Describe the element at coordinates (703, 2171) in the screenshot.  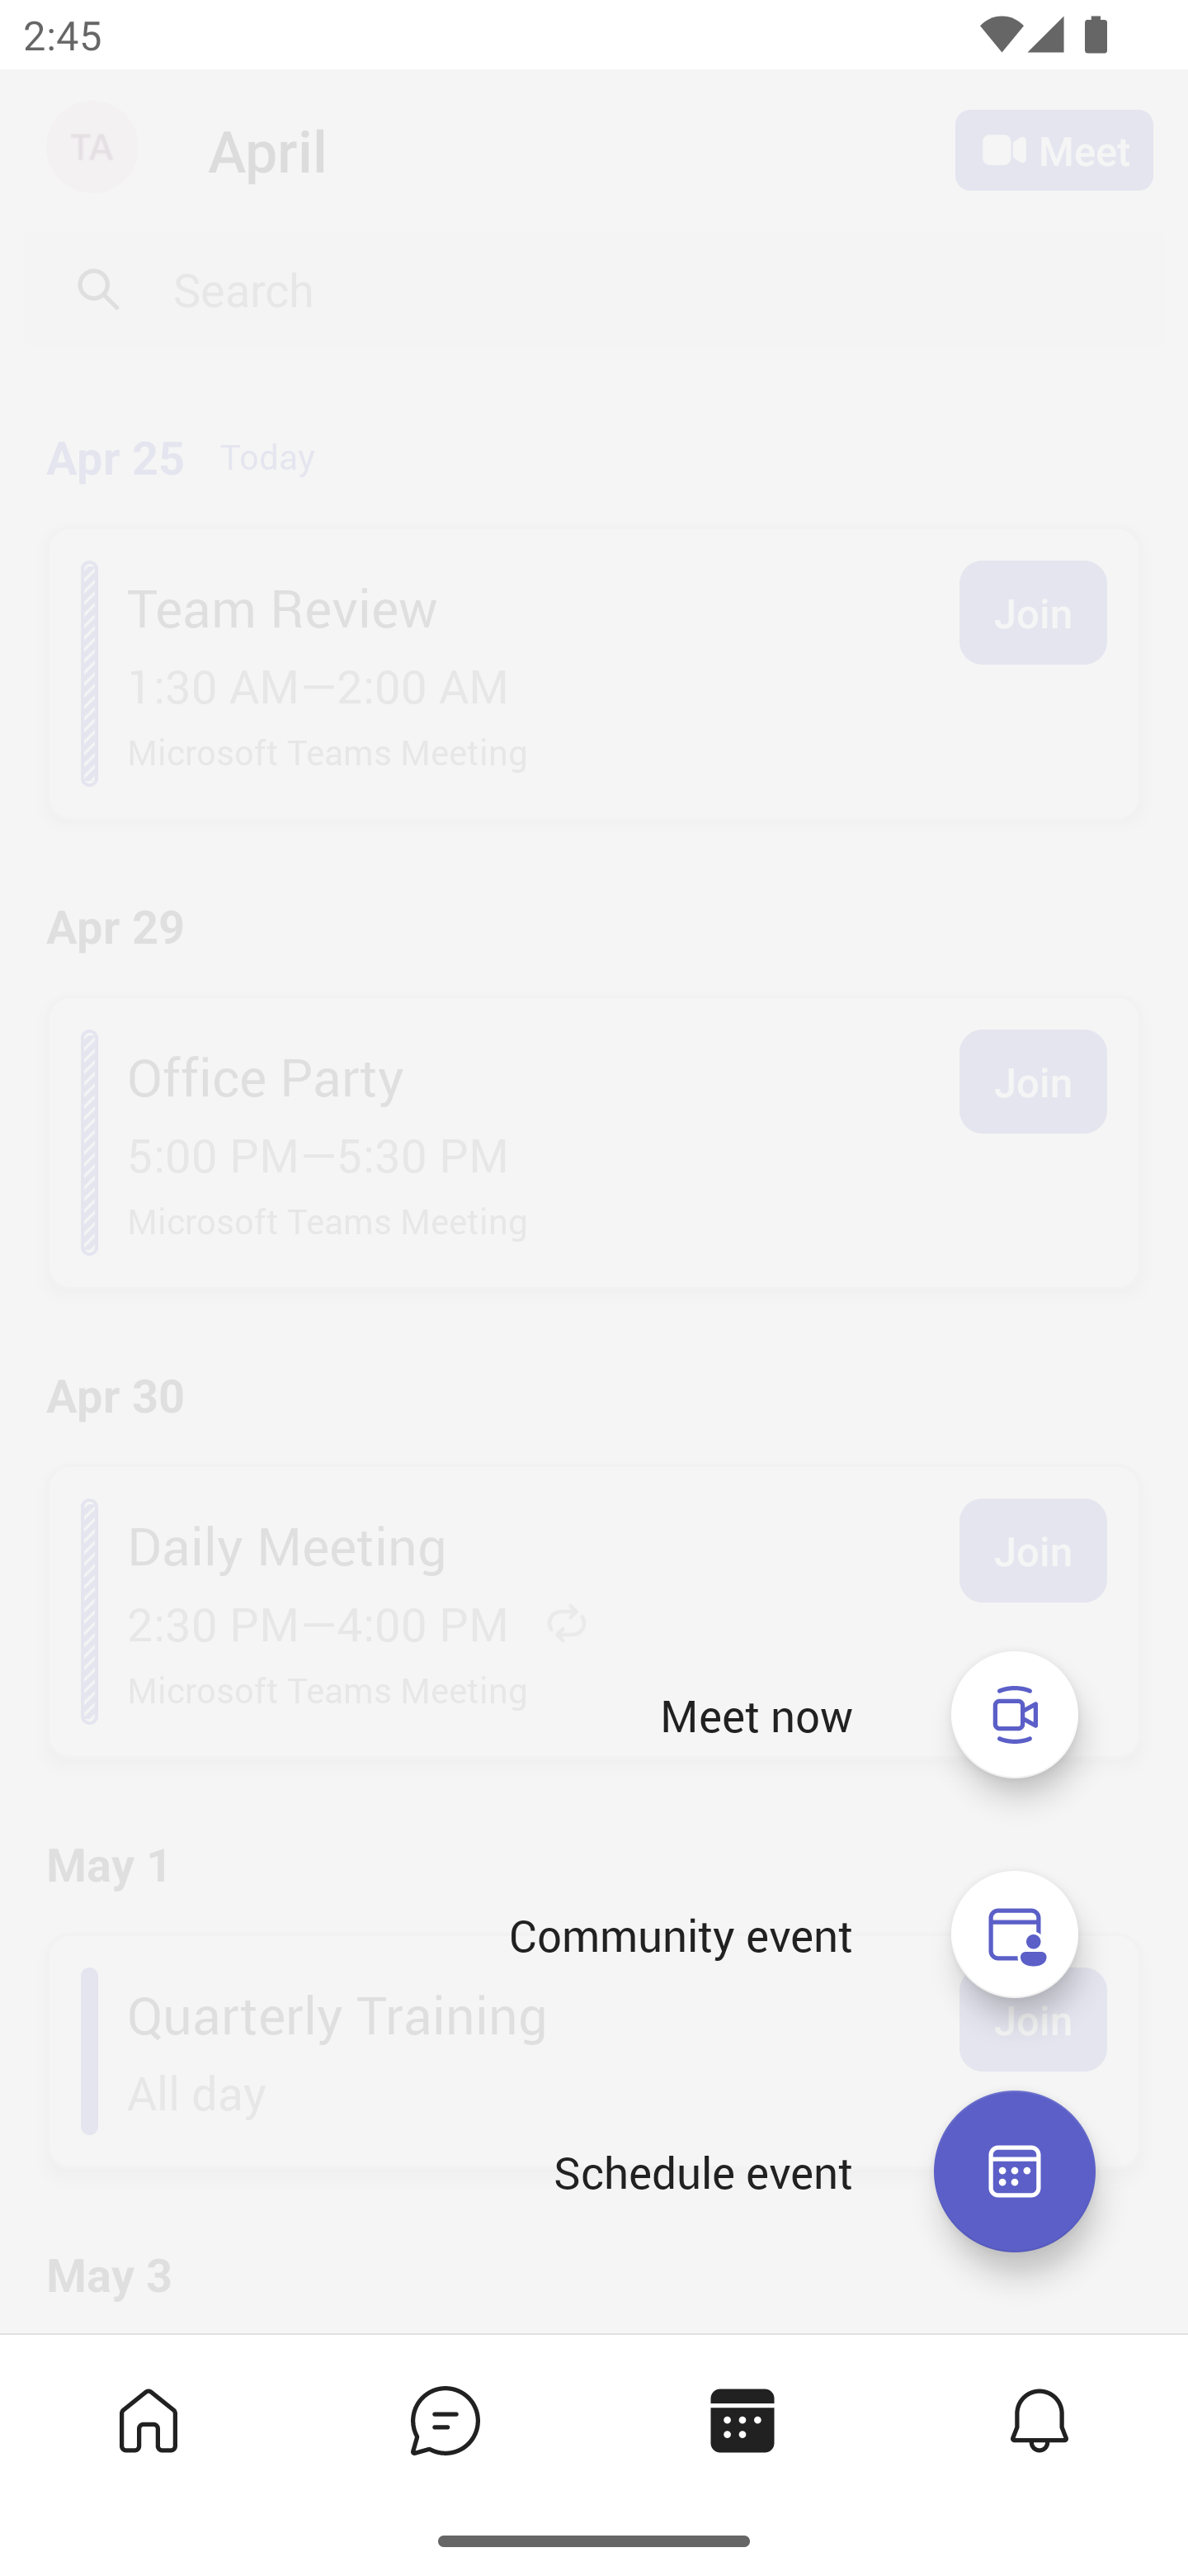
I see `Schedule event` at that location.